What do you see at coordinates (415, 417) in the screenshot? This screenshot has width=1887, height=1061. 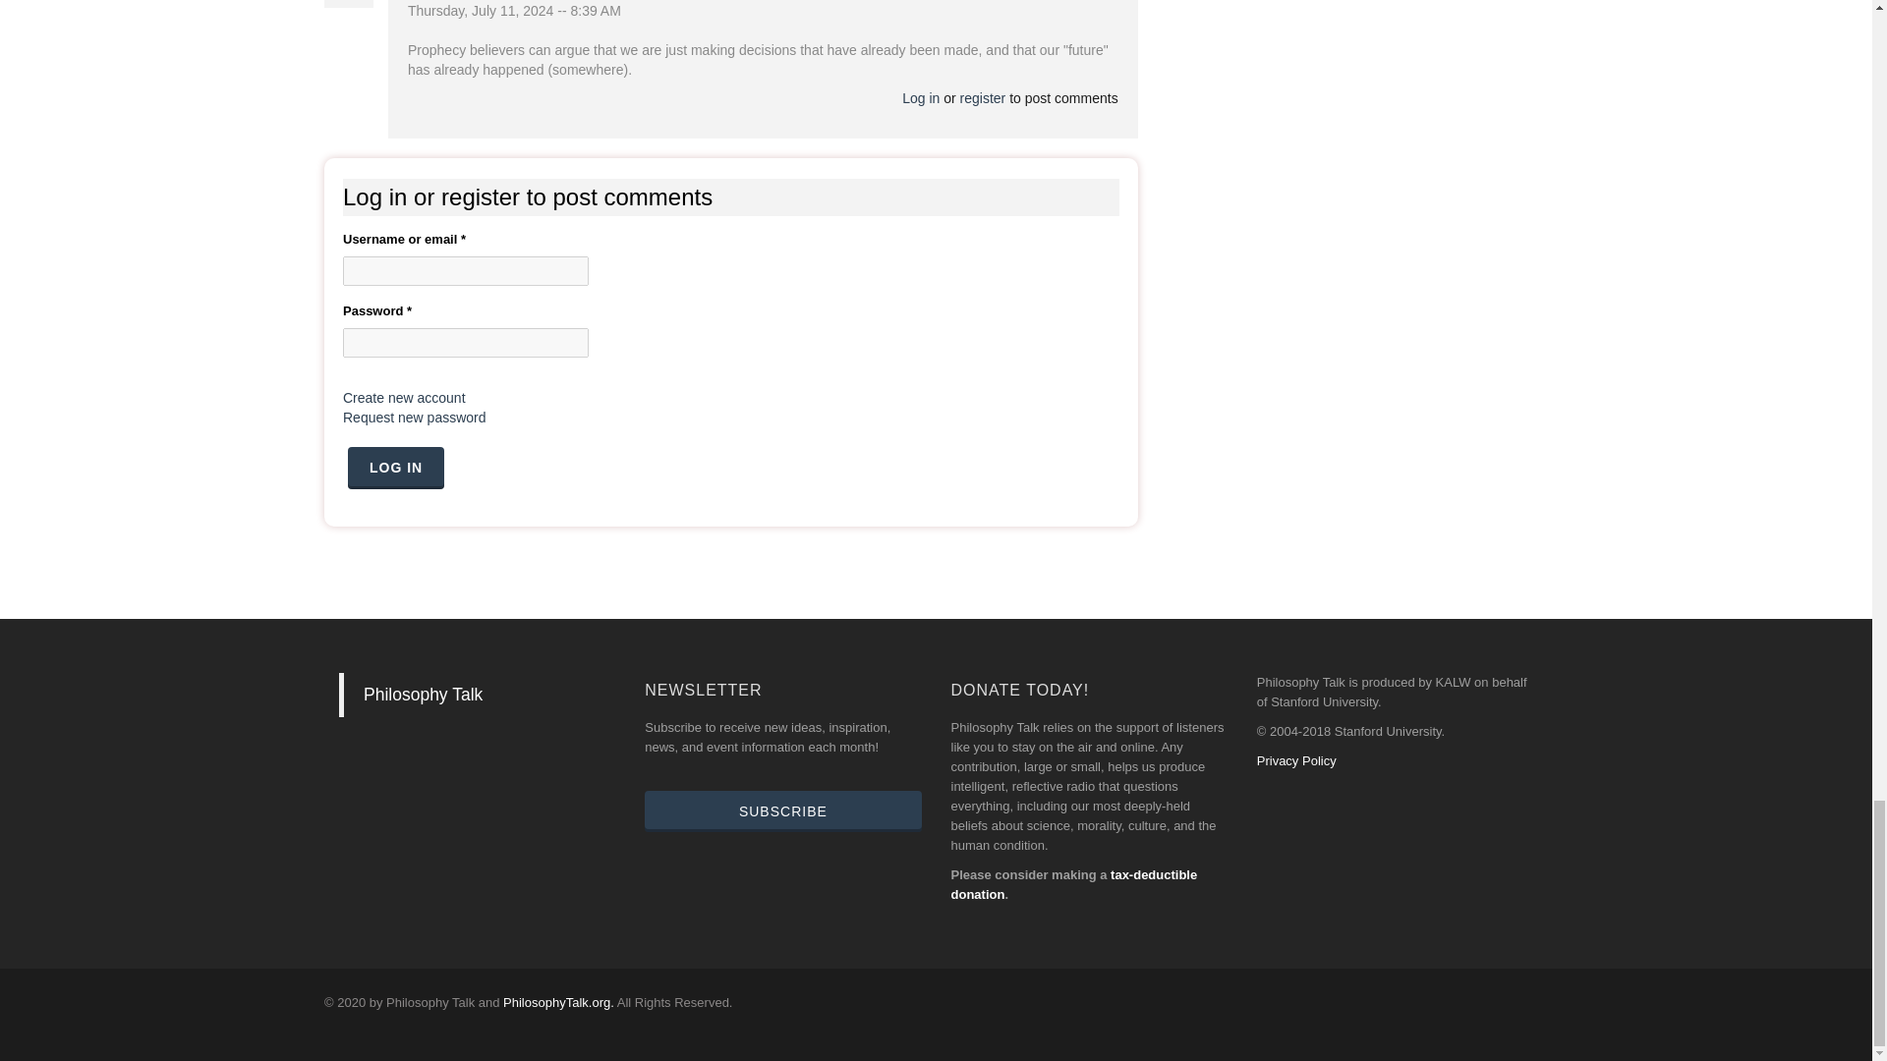 I see `Request new password via e-mail.` at bounding box center [415, 417].